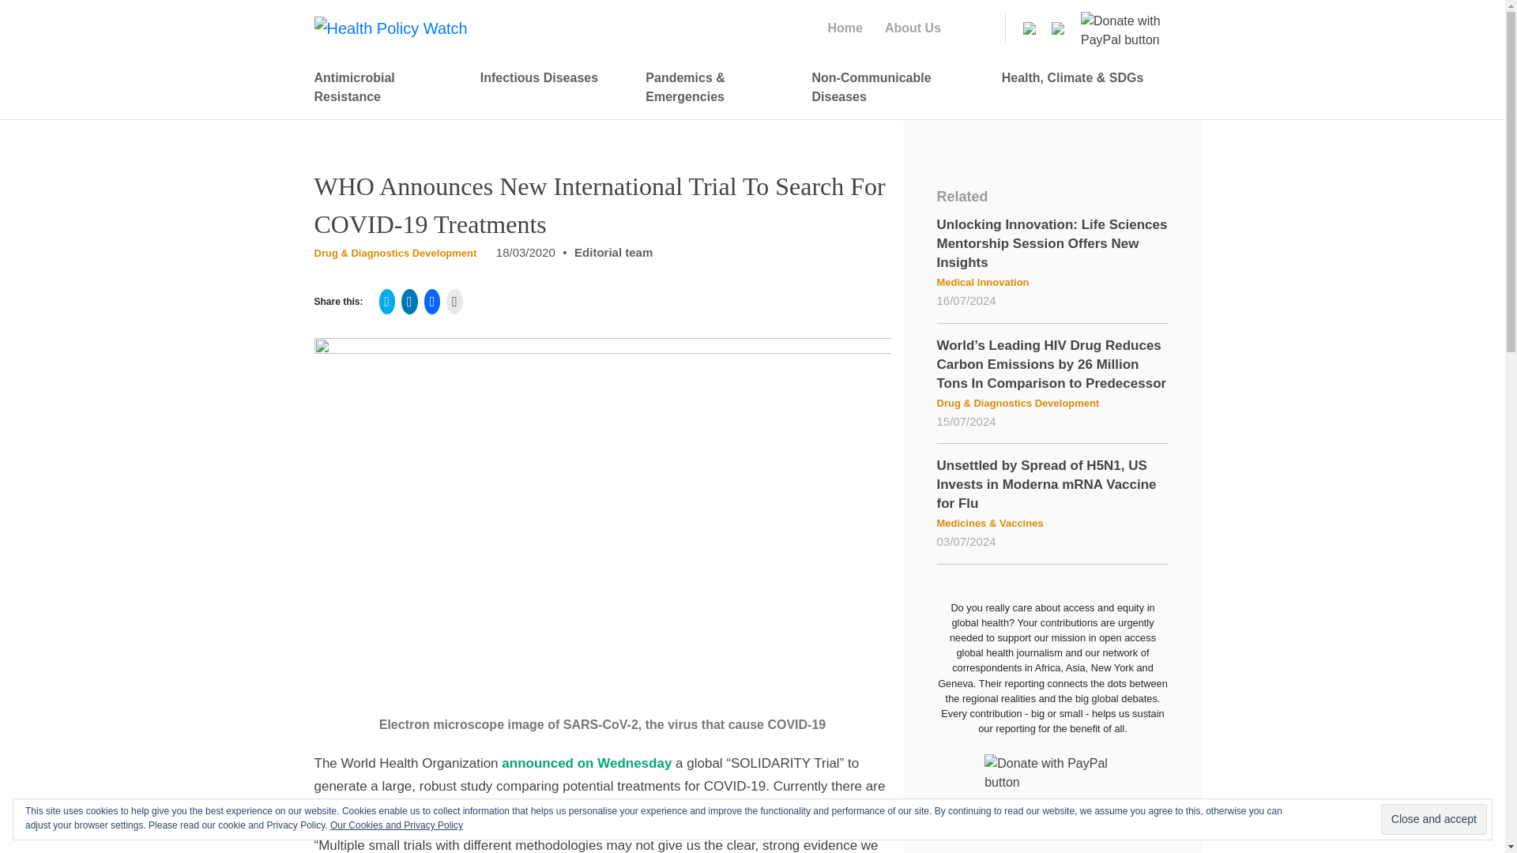 Image resolution: width=1517 pixels, height=853 pixels. Describe the element at coordinates (613, 253) in the screenshot. I see `Editorial team` at that location.